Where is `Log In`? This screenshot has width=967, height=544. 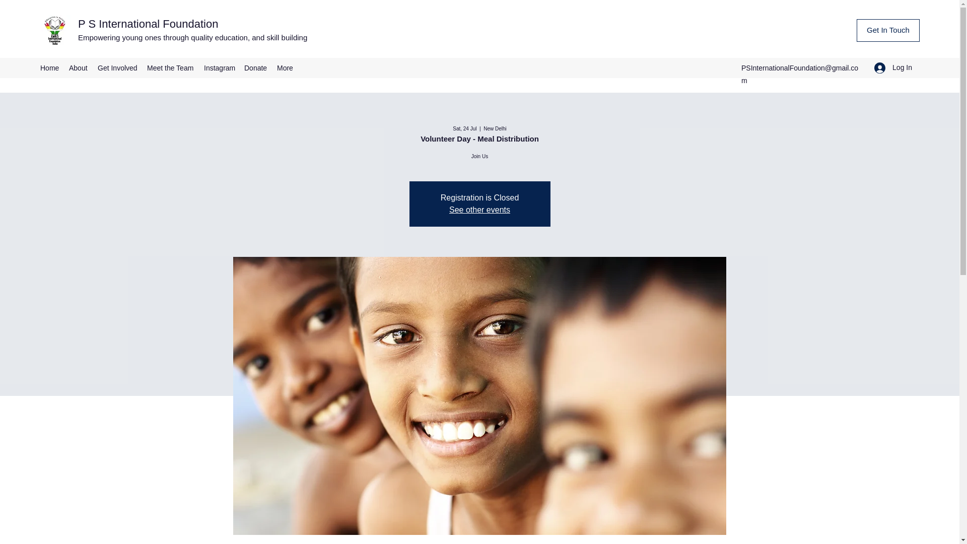 Log In is located at coordinates (893, 67).